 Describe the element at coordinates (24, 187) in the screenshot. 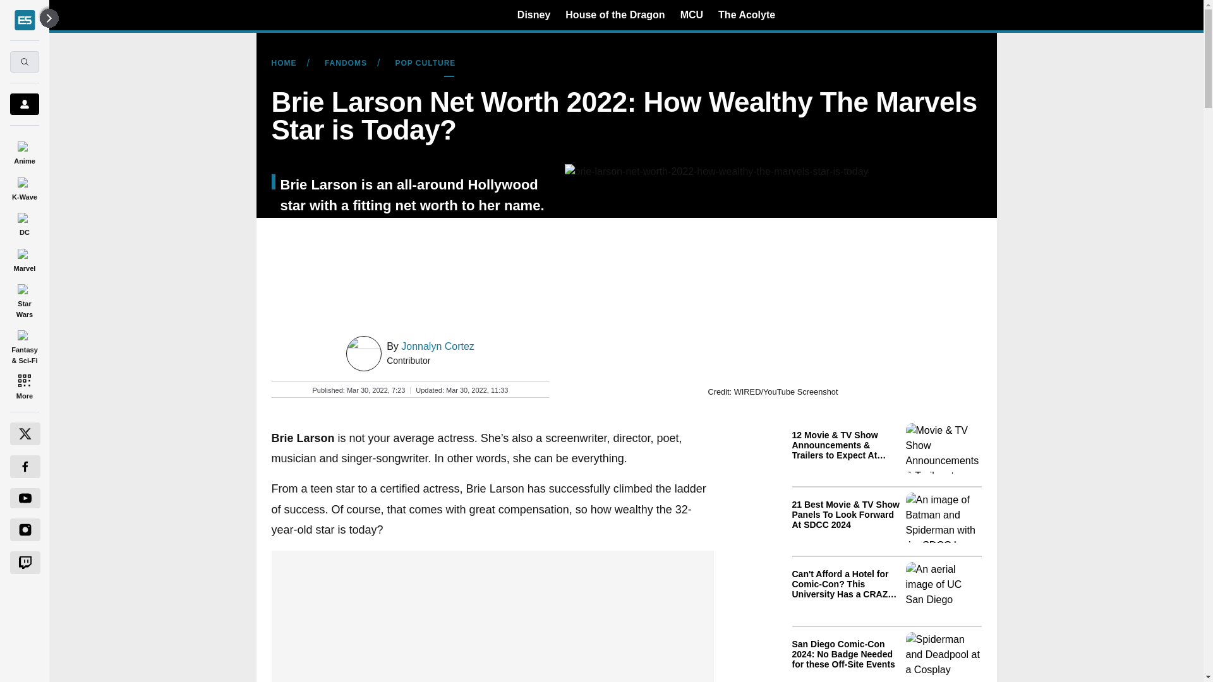

I see `K-Wave` at that location.